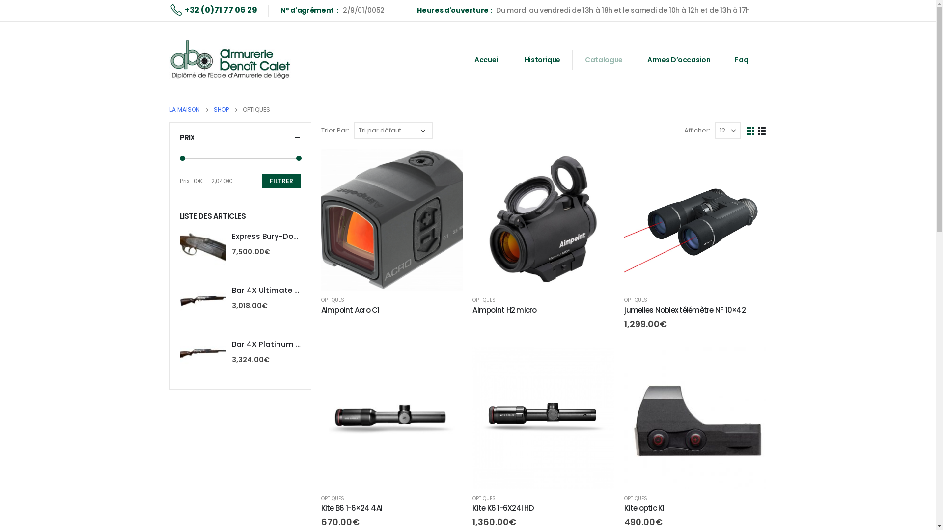 Image resolution: width=943 pixels, height=530 pixels. Describe the element at coordinates (636, 499) in the screenshot. I see `OPTIQUES` at that location.